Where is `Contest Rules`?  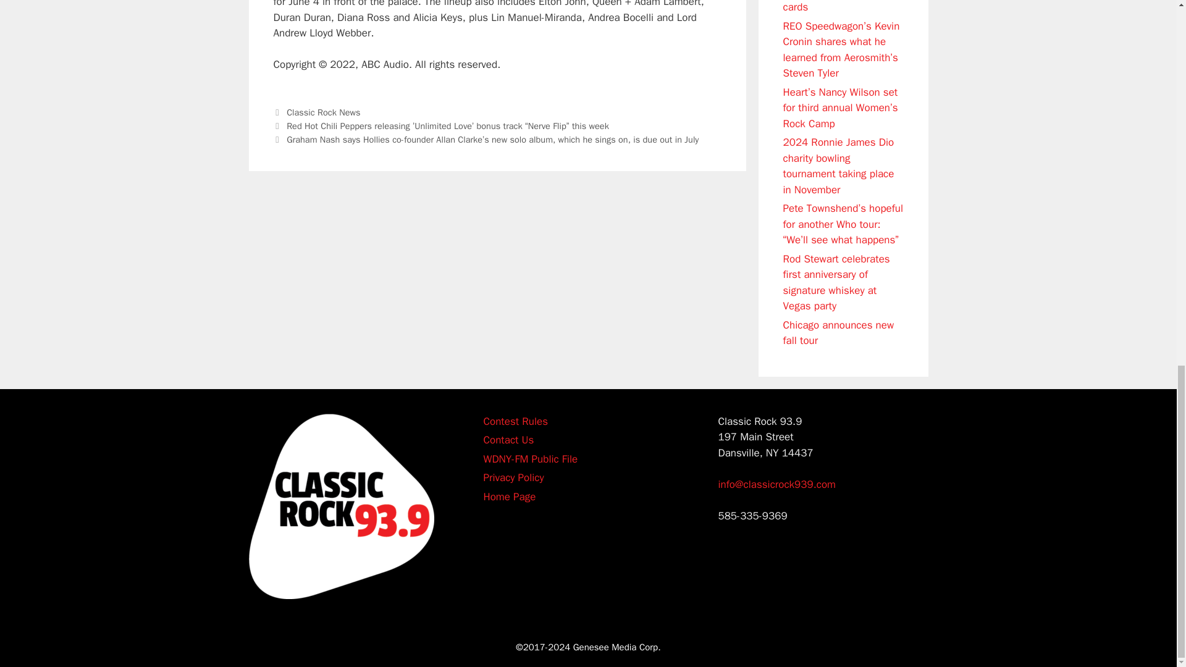 Contest Rules is located at coordinates (515, 421).